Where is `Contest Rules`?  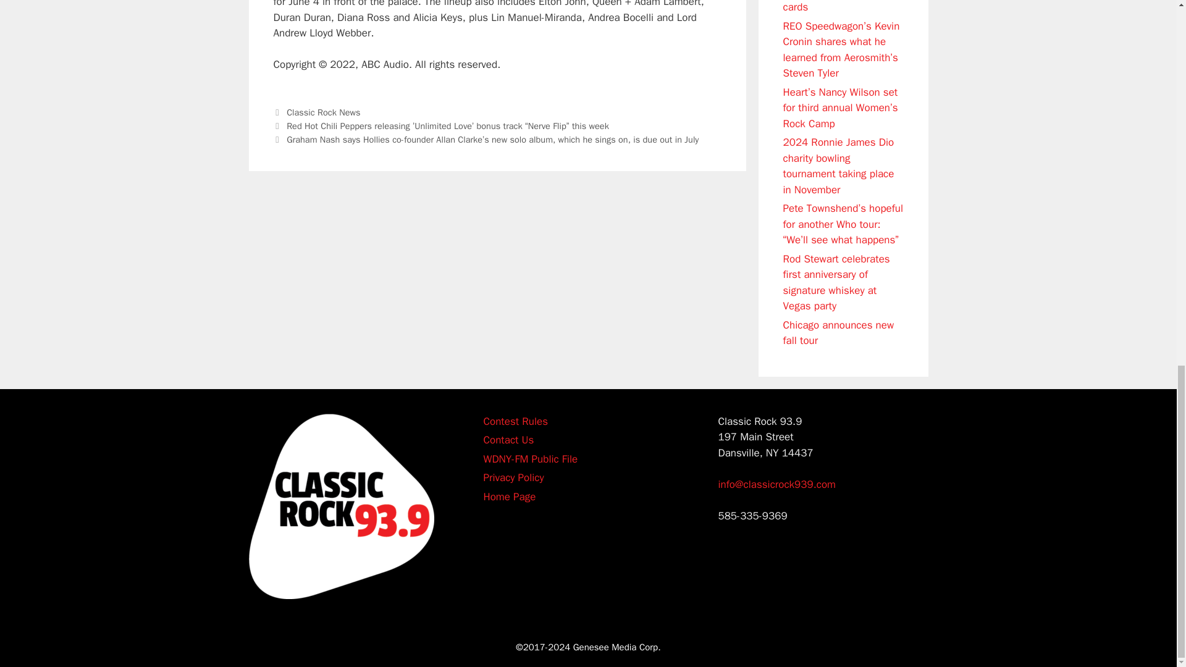 Contest Rules is located at coordinates (515, 421).